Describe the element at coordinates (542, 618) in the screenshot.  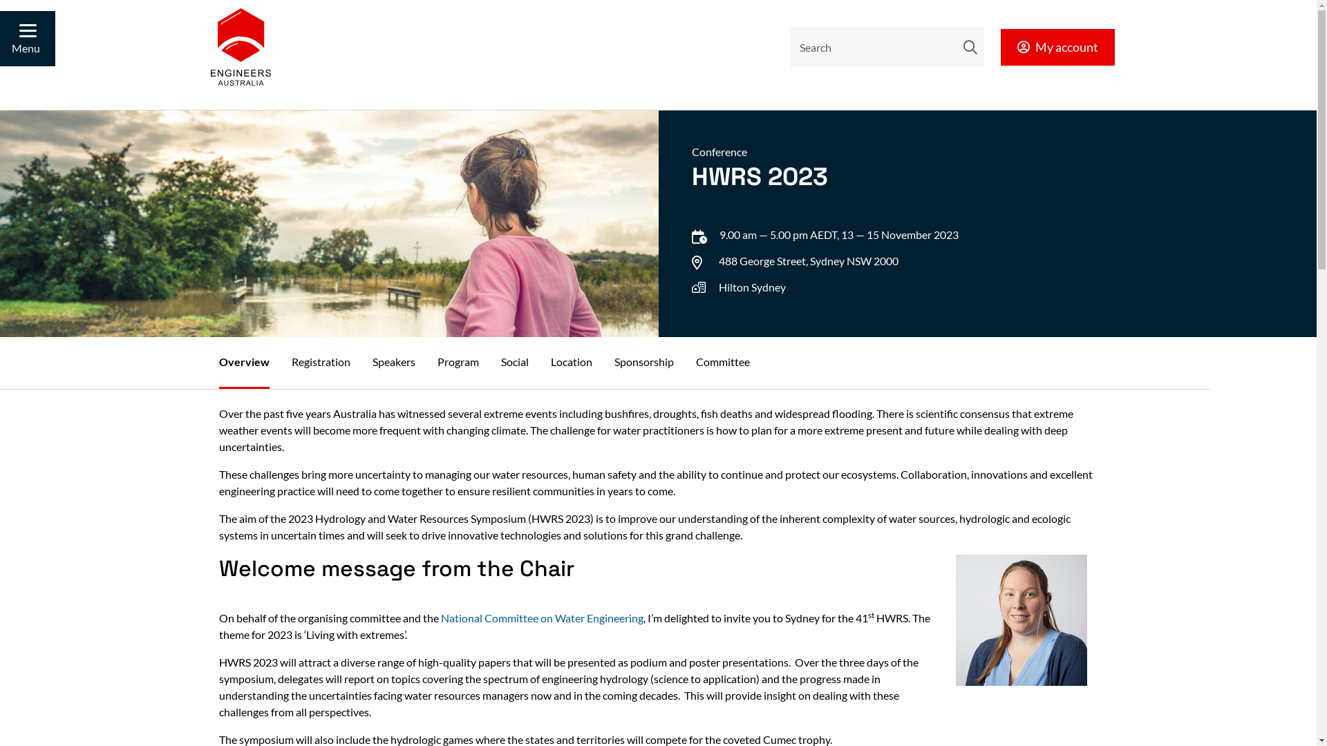
I see `National Committee on Water Engineering` at that location.